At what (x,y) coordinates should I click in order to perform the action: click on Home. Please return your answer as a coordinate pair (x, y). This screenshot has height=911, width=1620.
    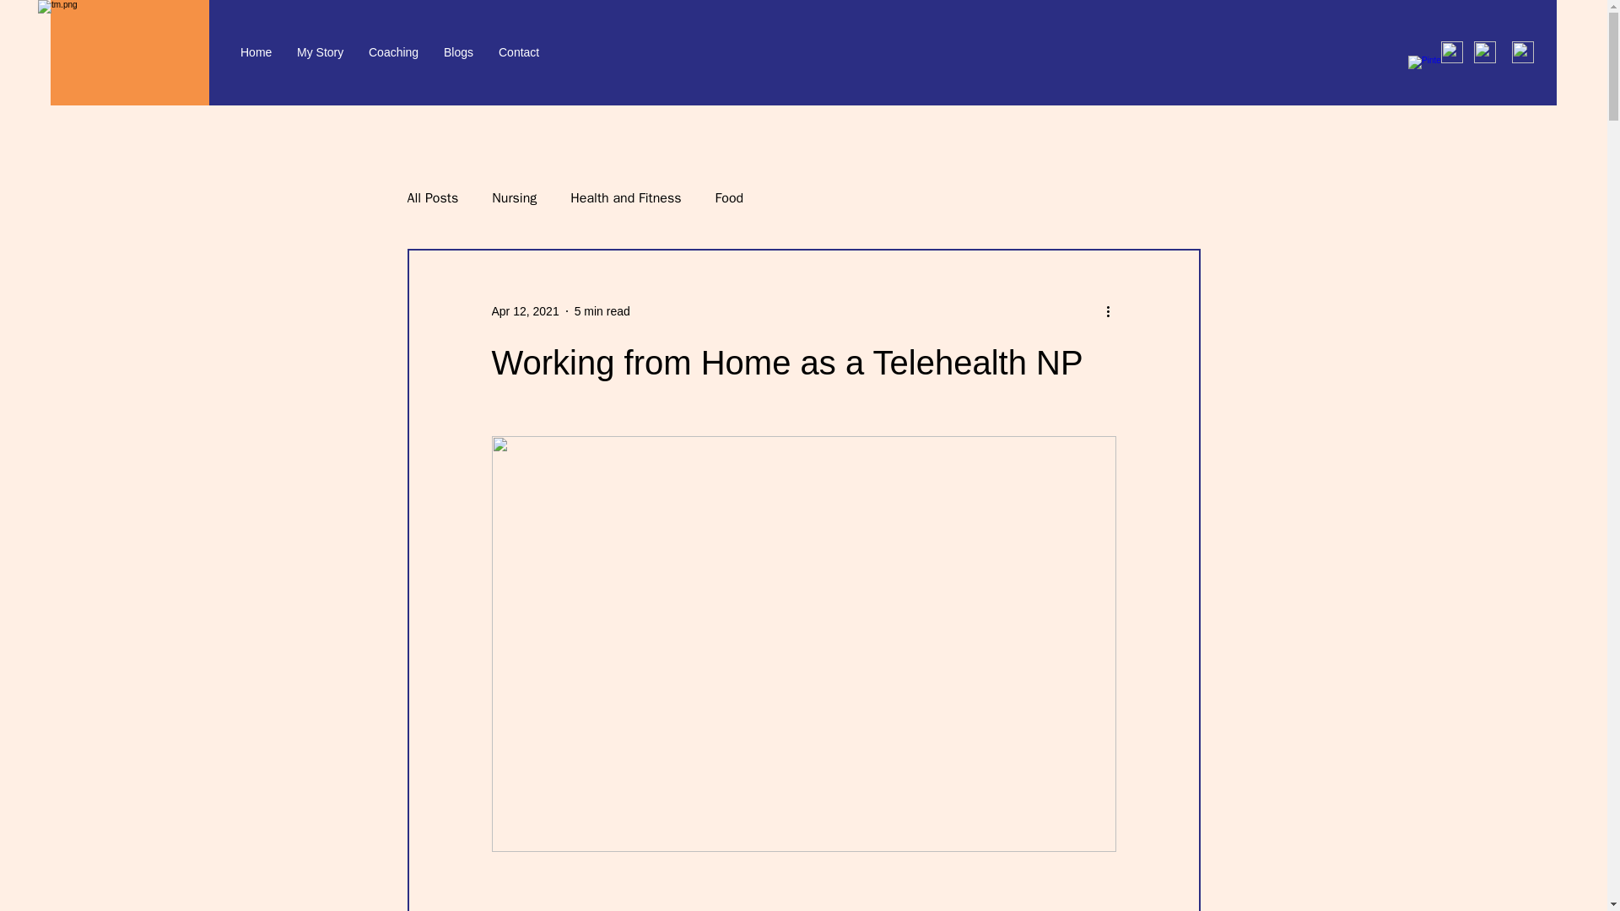
    Looking at the image, I should click on (256, 52).